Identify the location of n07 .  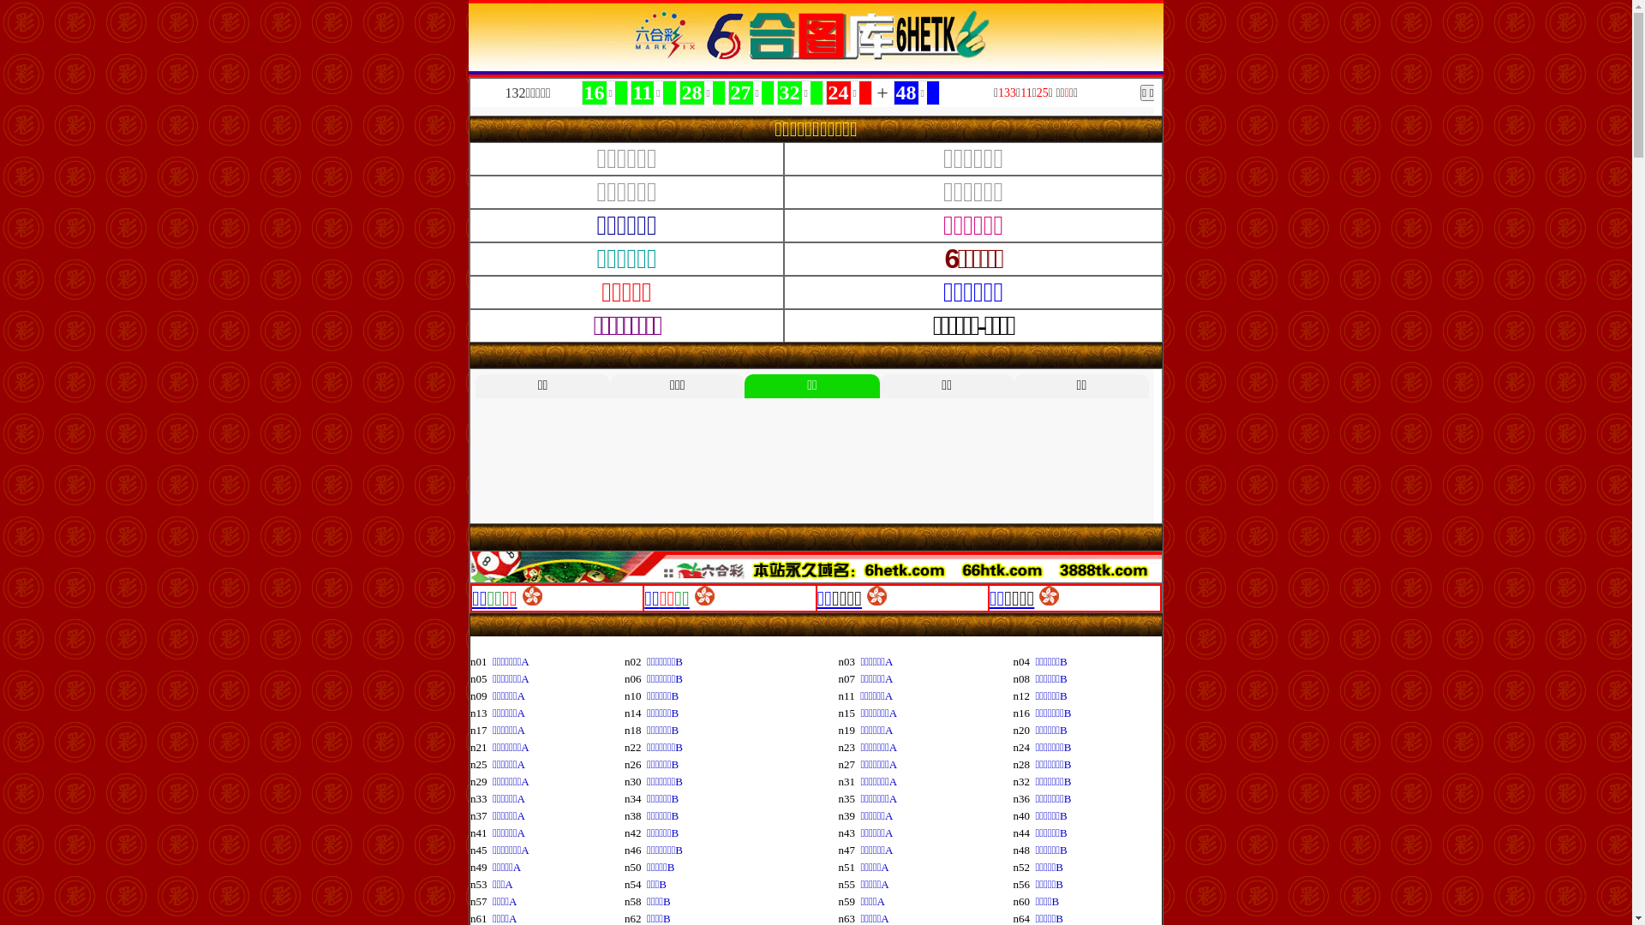
(850, 678).